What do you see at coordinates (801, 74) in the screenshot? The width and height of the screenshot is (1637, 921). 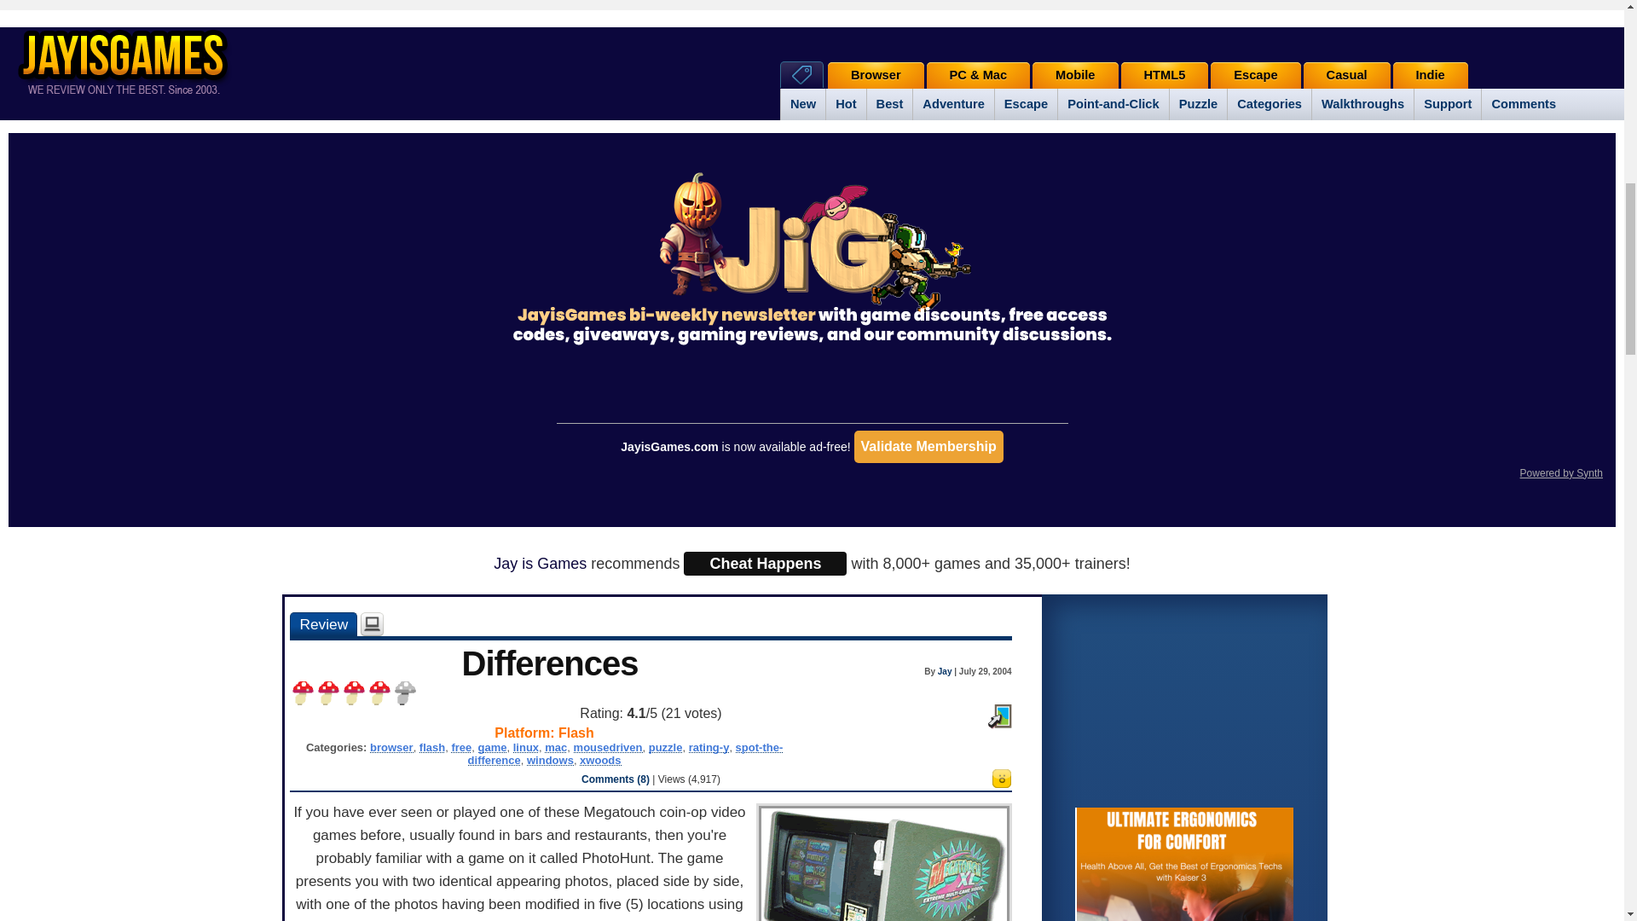 I see `Tags` at bounding box center [801, 74].